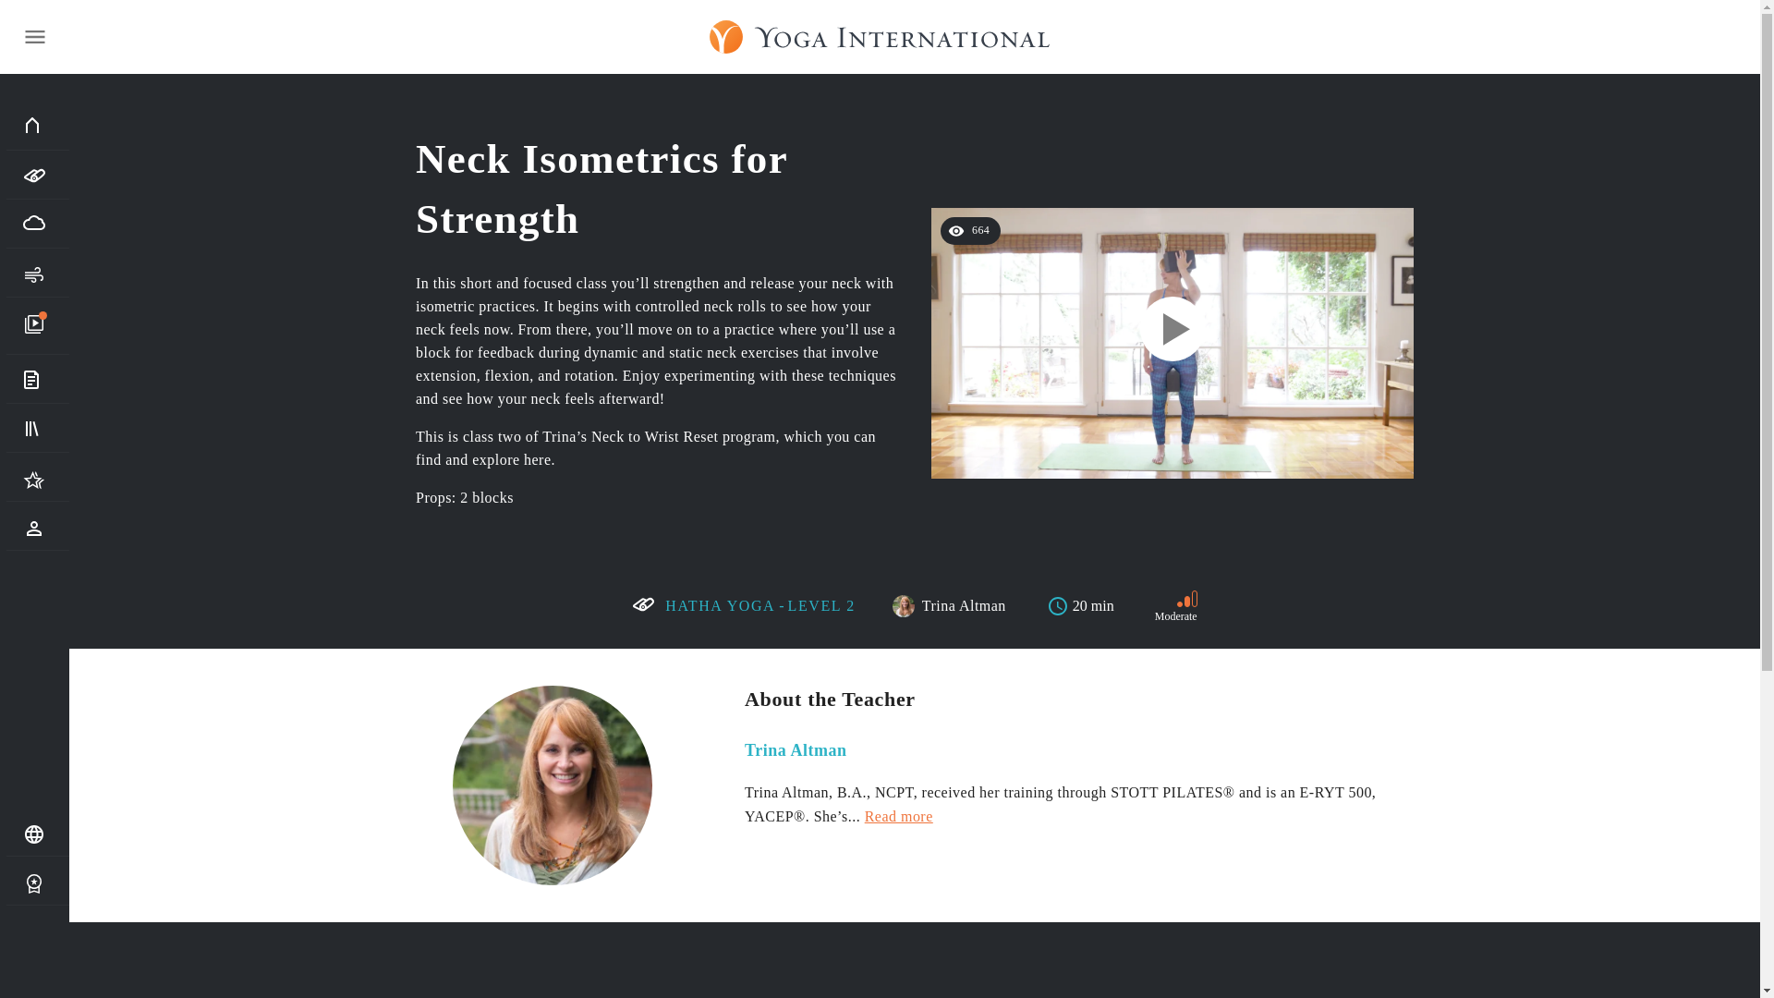  What do you see at coordinates (964, 605) in the screenshot?
I see `Trina Altman` at bounding box center [964, 605].